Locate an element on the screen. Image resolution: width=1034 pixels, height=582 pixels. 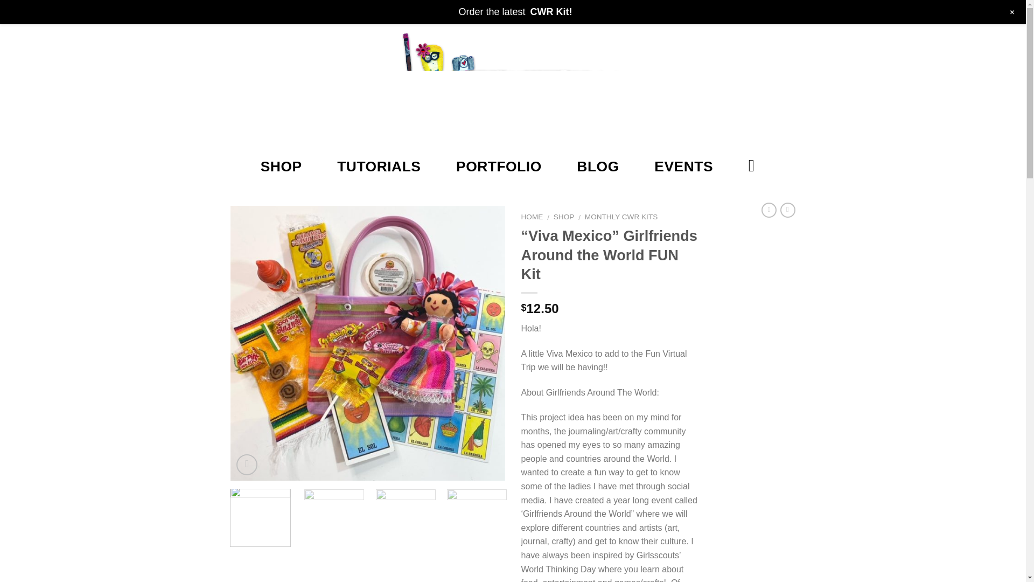
SHOP is located at coordinates (564, 217).